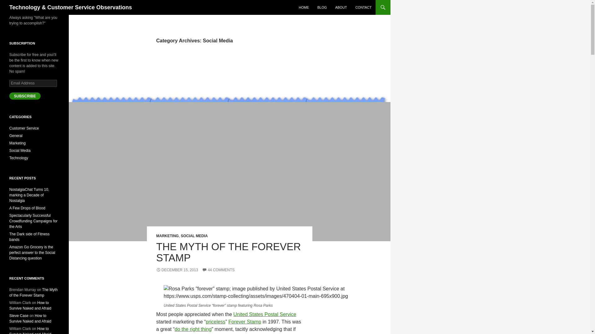 The image size is (595, 334). I want to click on Forever Stamp fact sheet, so click(245, 322).